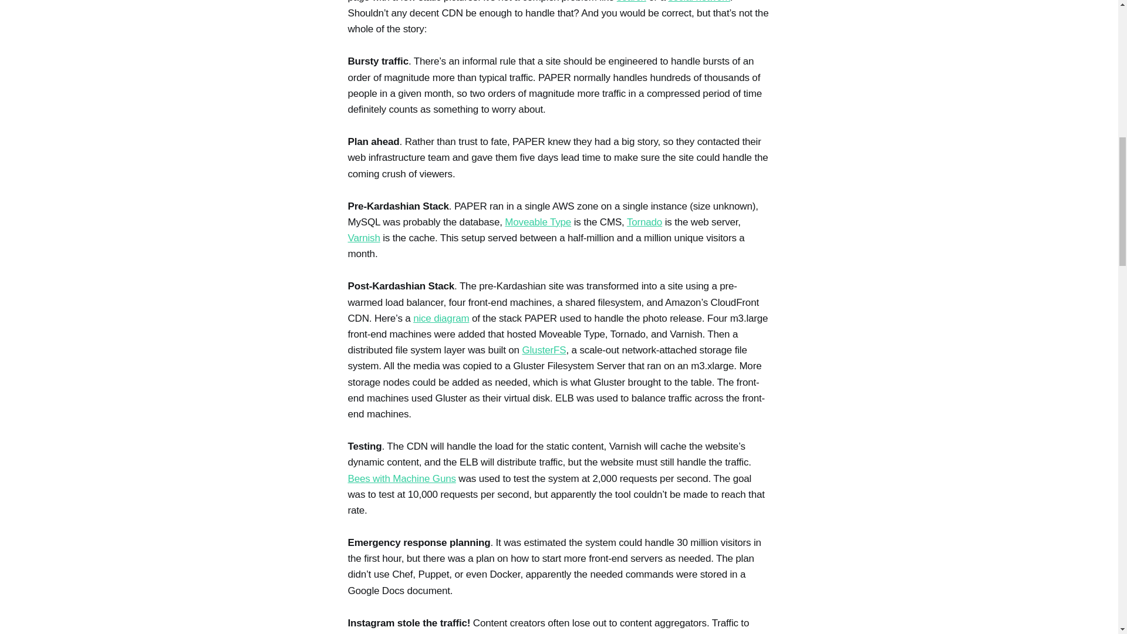  What do you see at coordinates (645, 222) in the screenshot?
I see `Tornado` at bounding box center [645, 222].